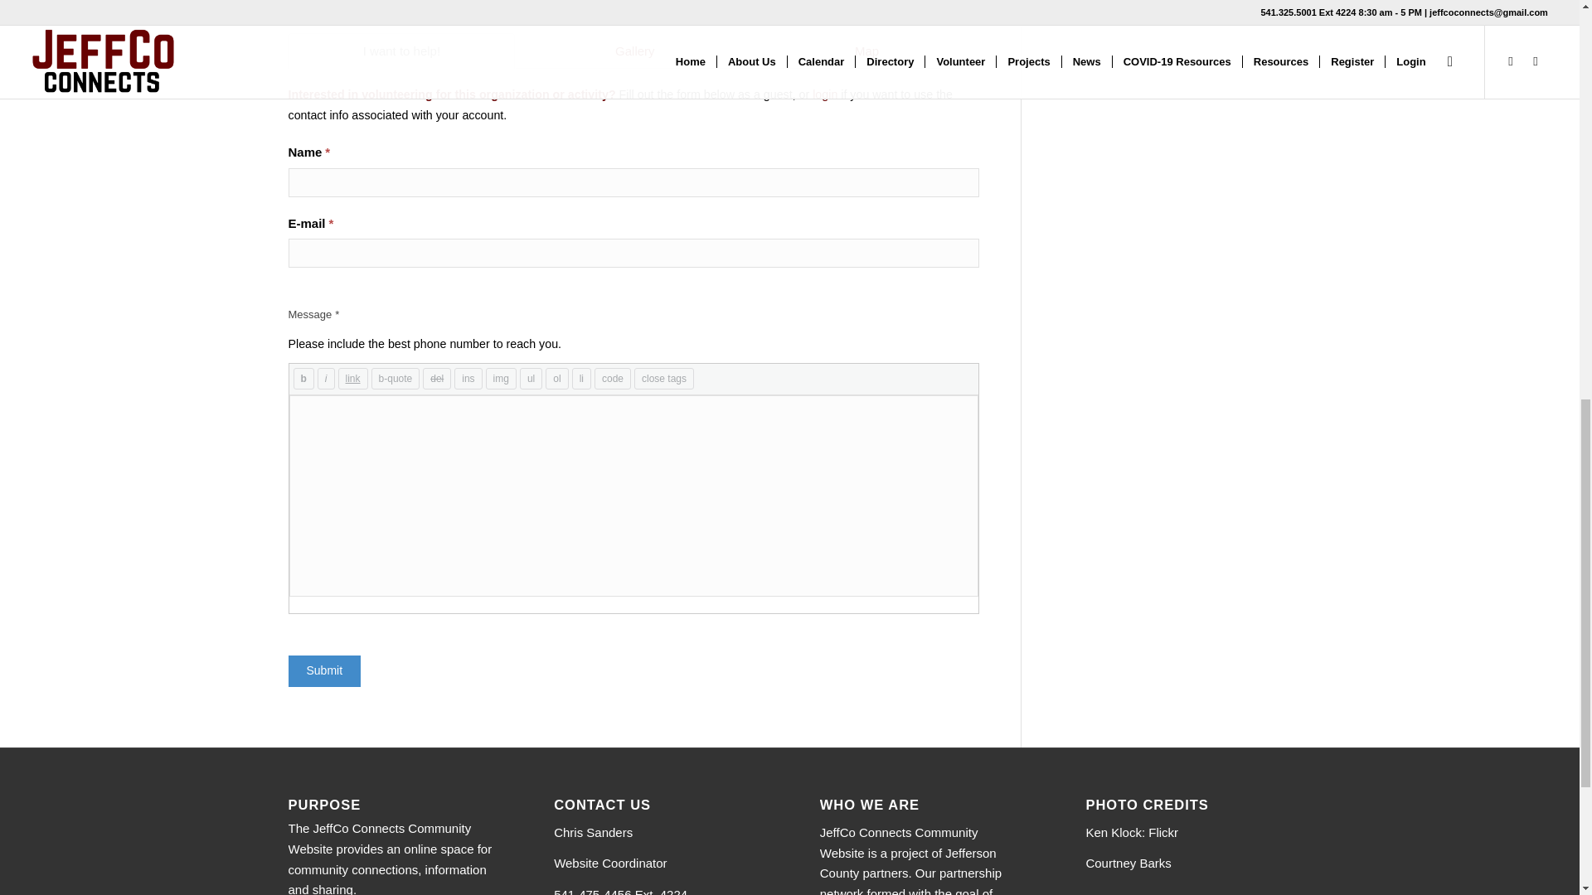 This screenshot has width=1592, height=895. Describe the element at coordinates (663, 378) in the screenshot. I see `close tags` at that location.